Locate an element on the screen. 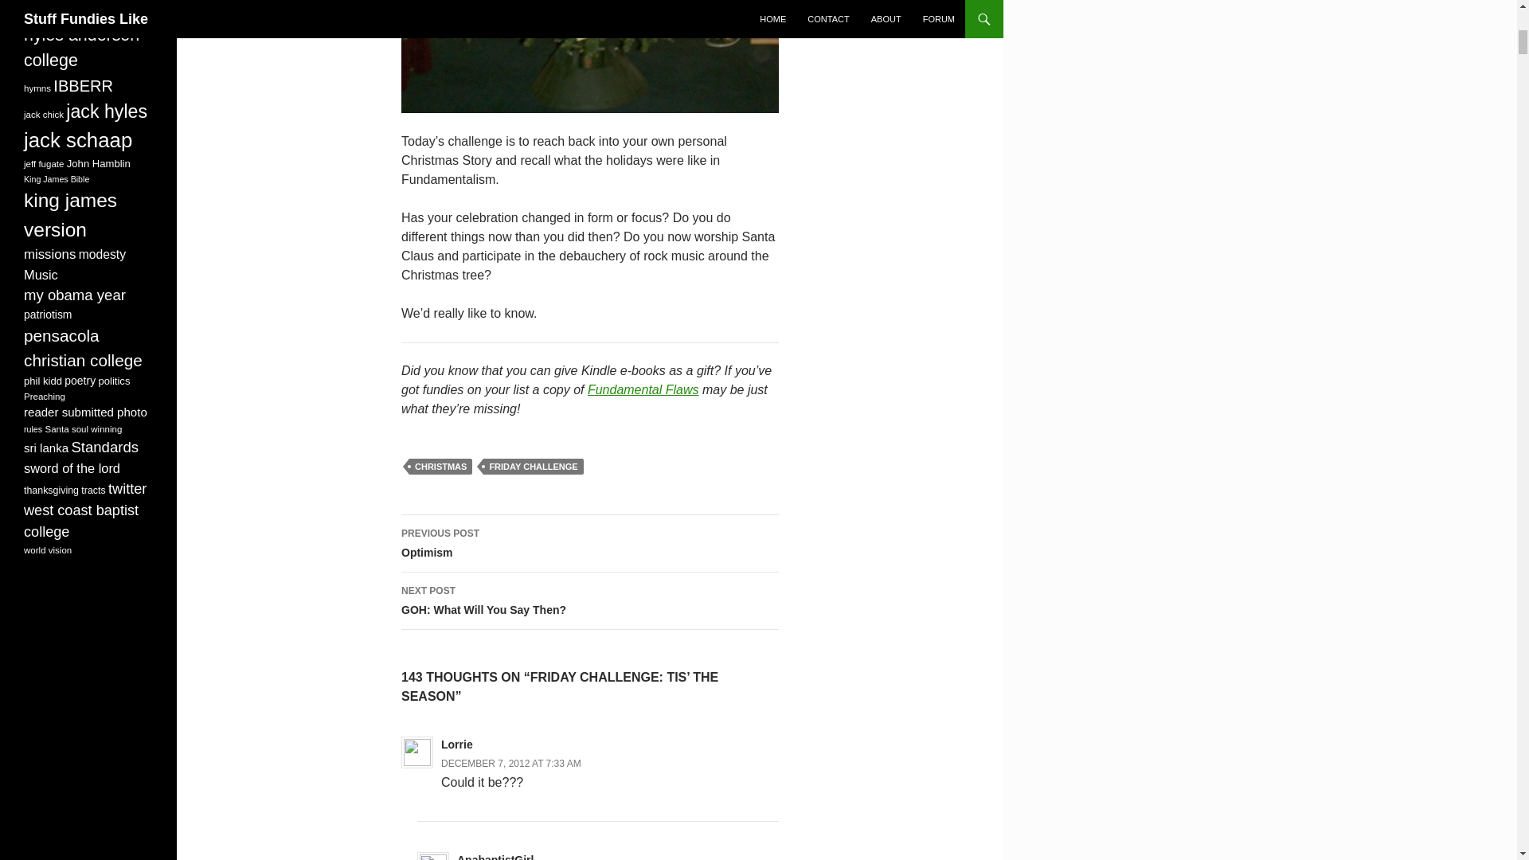 Image resolution: width=1529 pixels, height=860 pixels. FRIDAY CHALLENGE is located at coordinates (511, 763).